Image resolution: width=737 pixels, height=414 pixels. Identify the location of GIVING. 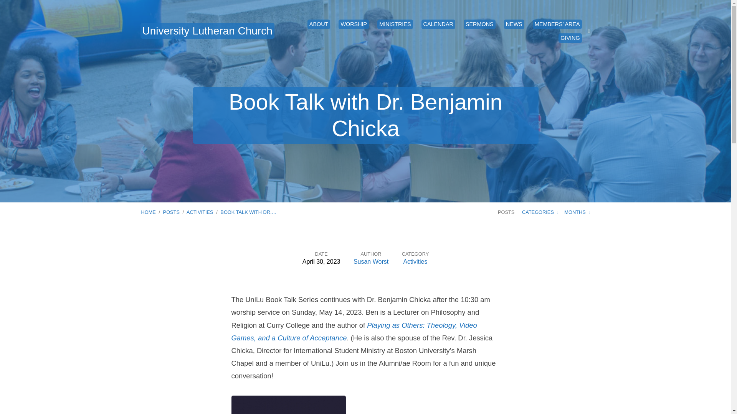
(570, 38).